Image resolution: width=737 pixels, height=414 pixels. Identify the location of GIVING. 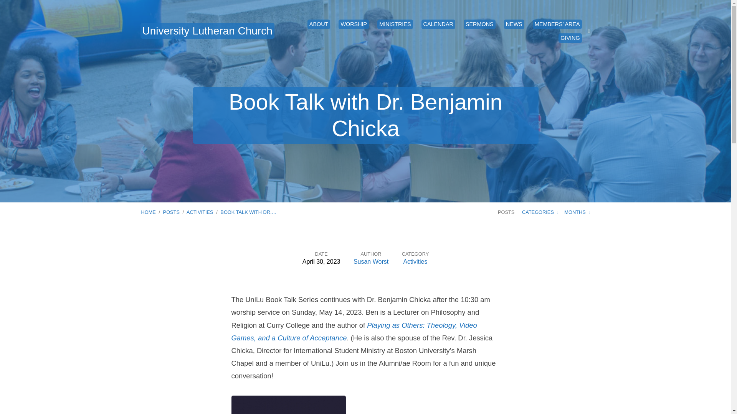
(570, 38).